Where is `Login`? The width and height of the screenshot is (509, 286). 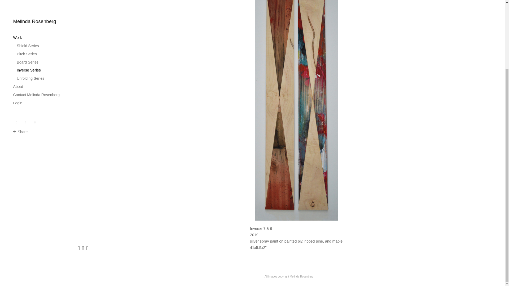 Login is located at coordinates (17, 15).